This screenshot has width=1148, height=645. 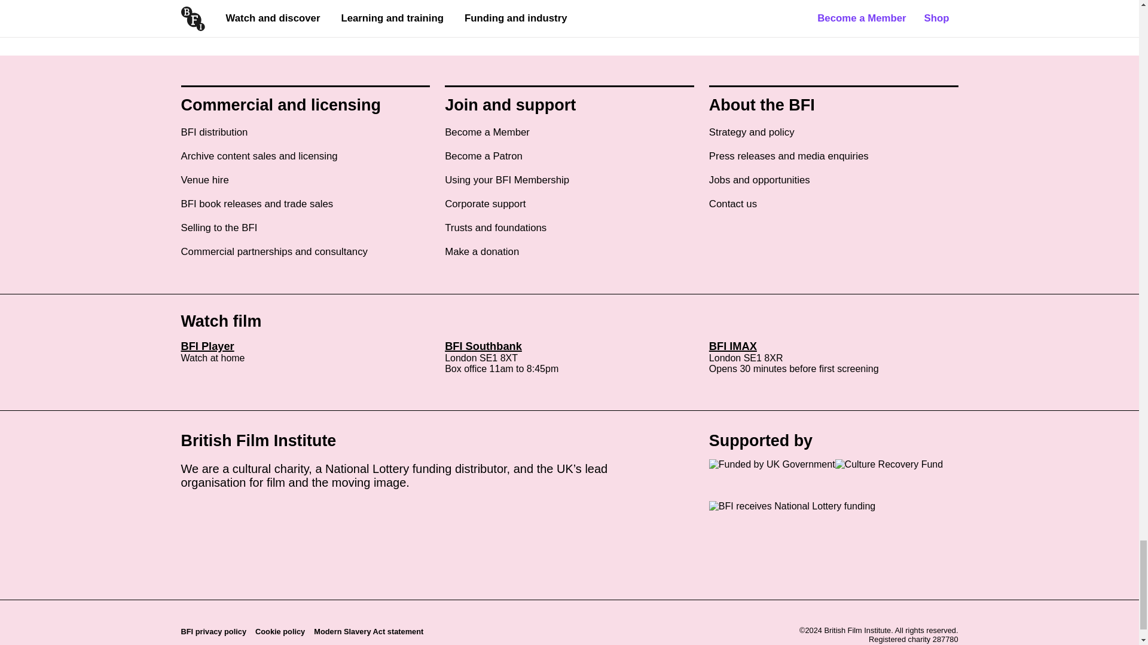 I want to click on Join and support, so click(x=511, y=105).